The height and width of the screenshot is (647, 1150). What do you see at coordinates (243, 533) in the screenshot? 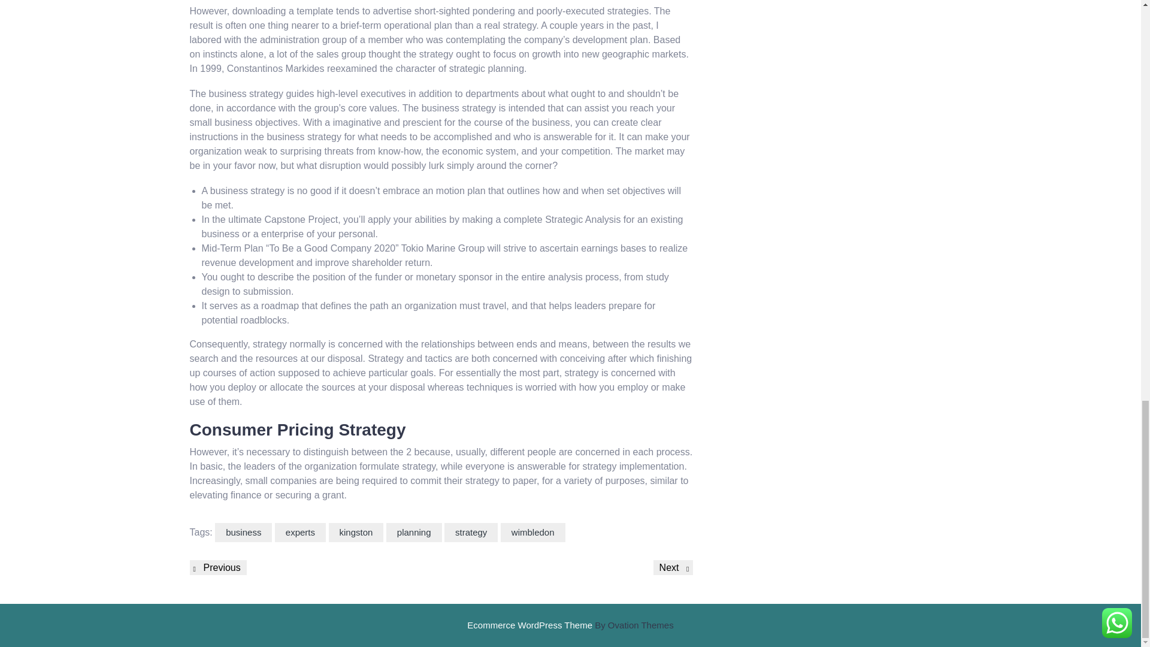
I see `business` at bounding box center [243, 533].